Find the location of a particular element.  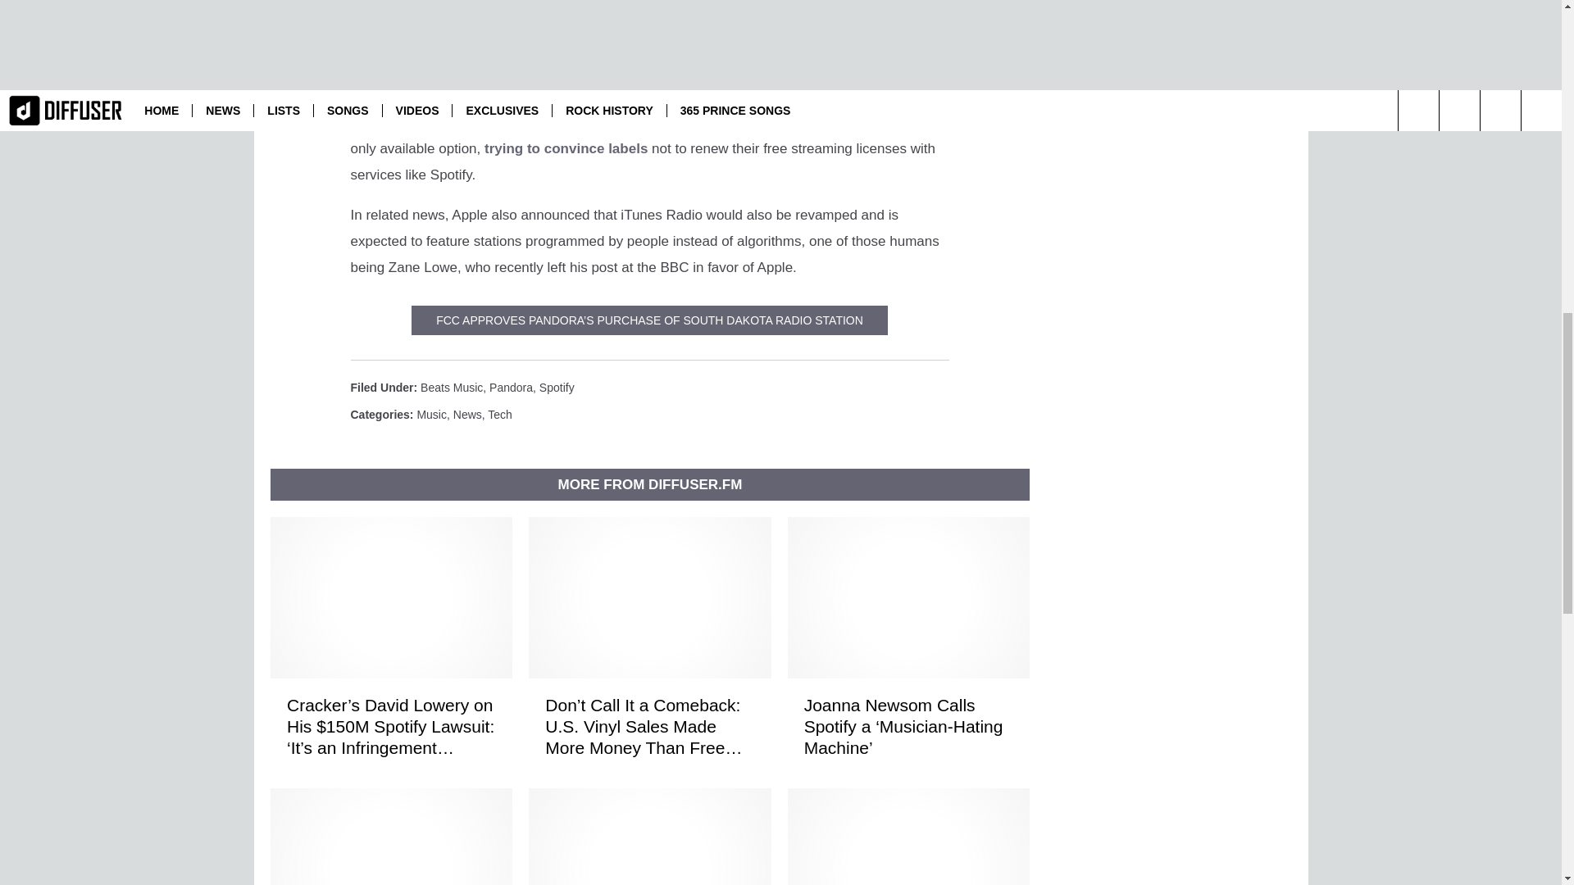

News is located at coordinates (467, 415).